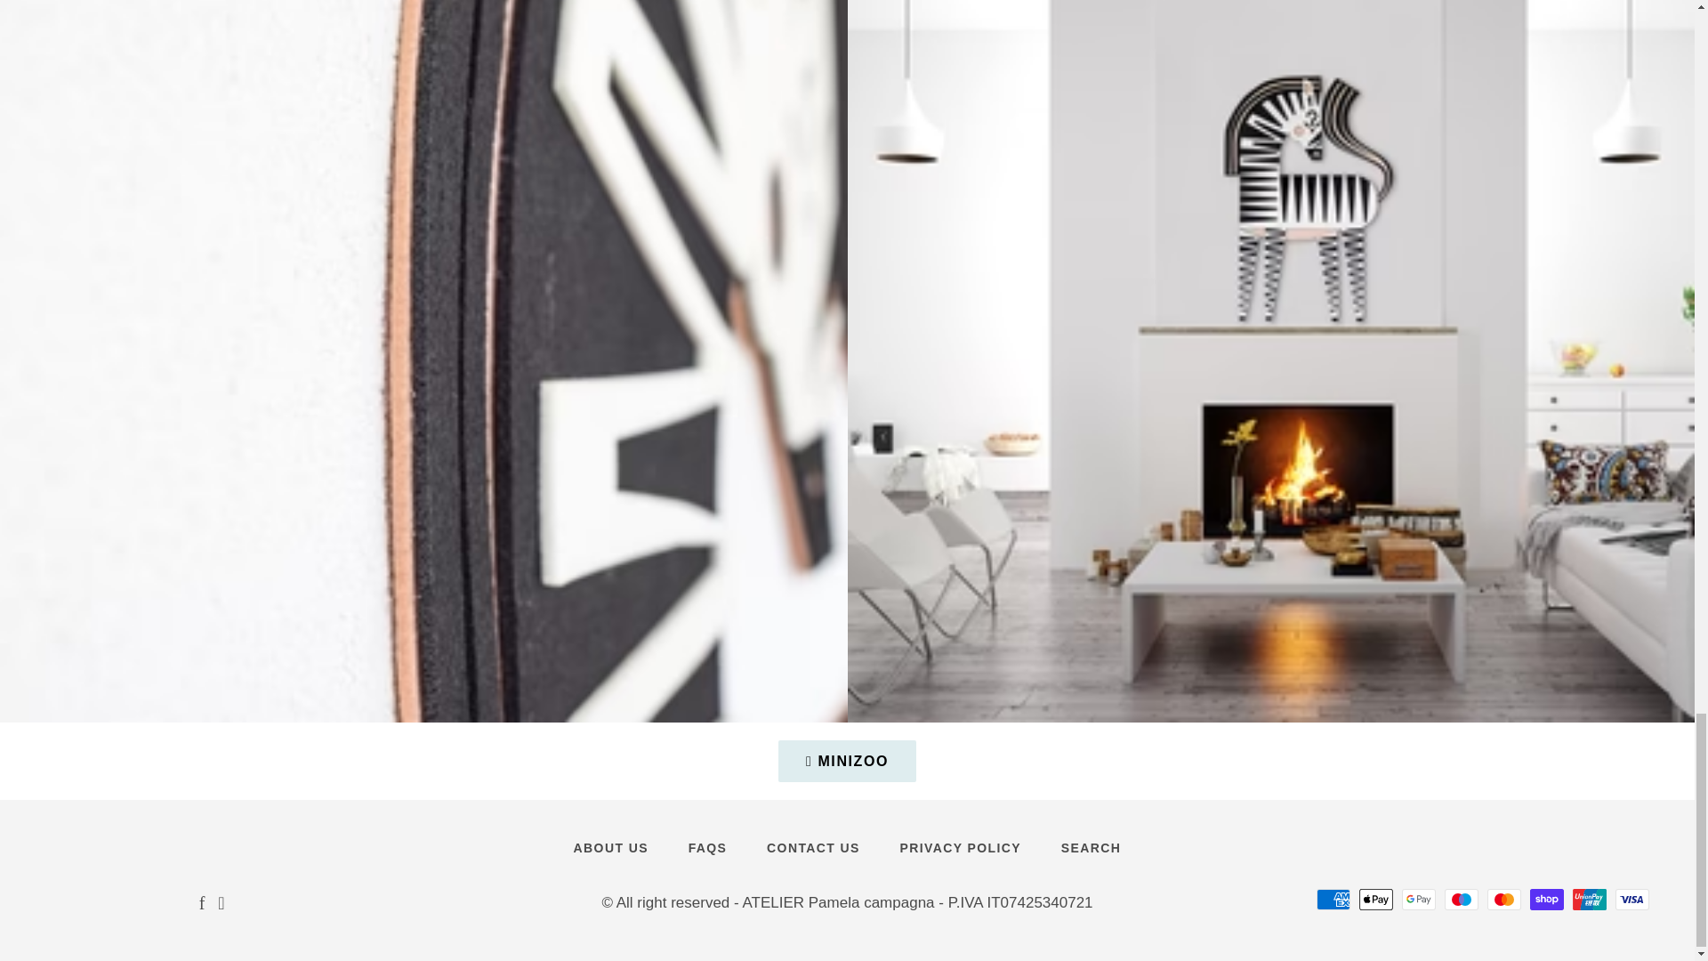 Image resolution: width=1708 pixels, height=961 pixels. I want to click on SEARCH, so click(1091, 848).